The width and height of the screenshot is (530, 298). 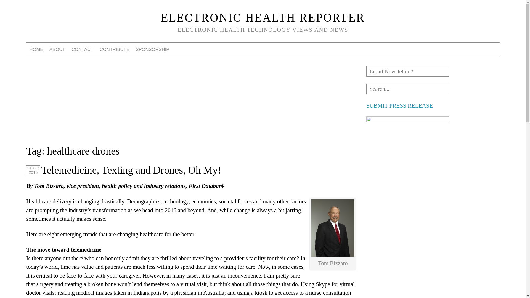 I want to click on SPONSORSHIP, so click(x=152, y=49).